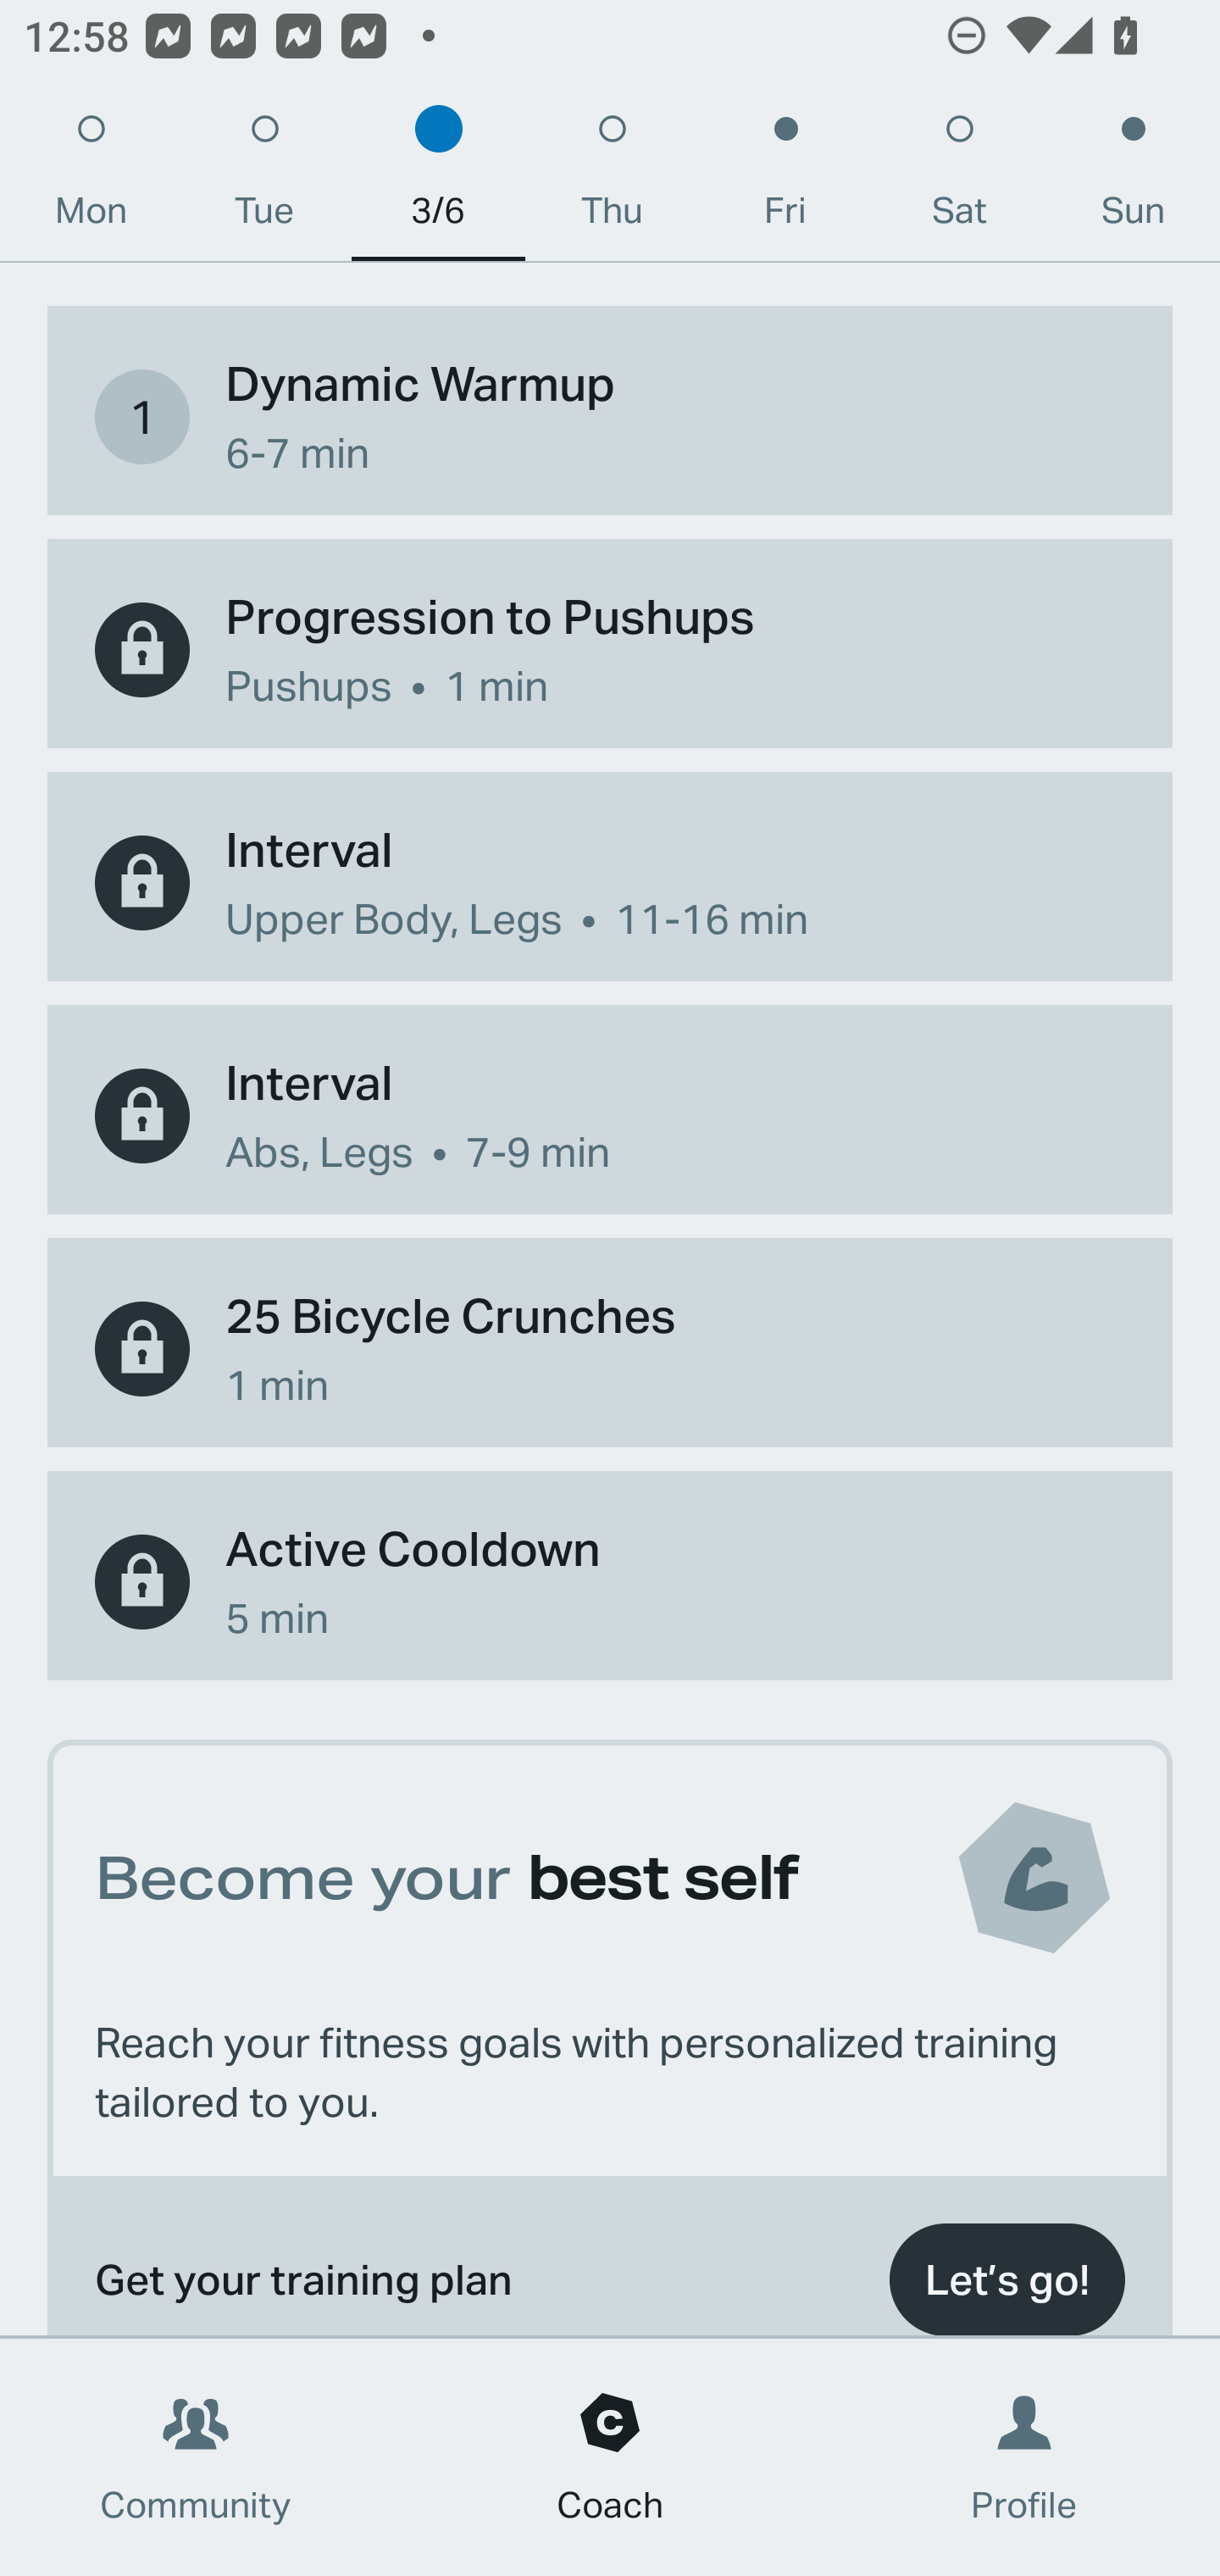 This screenshot has width=1220, height=2576. I want to click on 3/6, so click(438, 178).